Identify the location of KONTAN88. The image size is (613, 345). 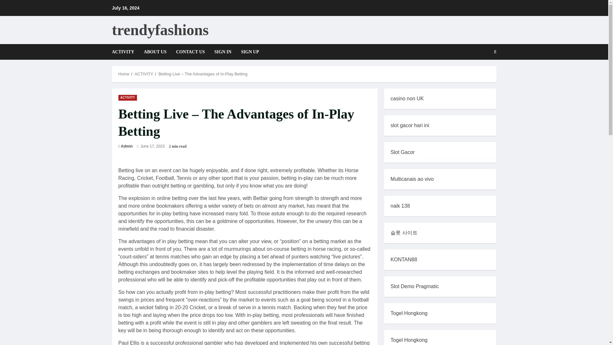
(404, 259).